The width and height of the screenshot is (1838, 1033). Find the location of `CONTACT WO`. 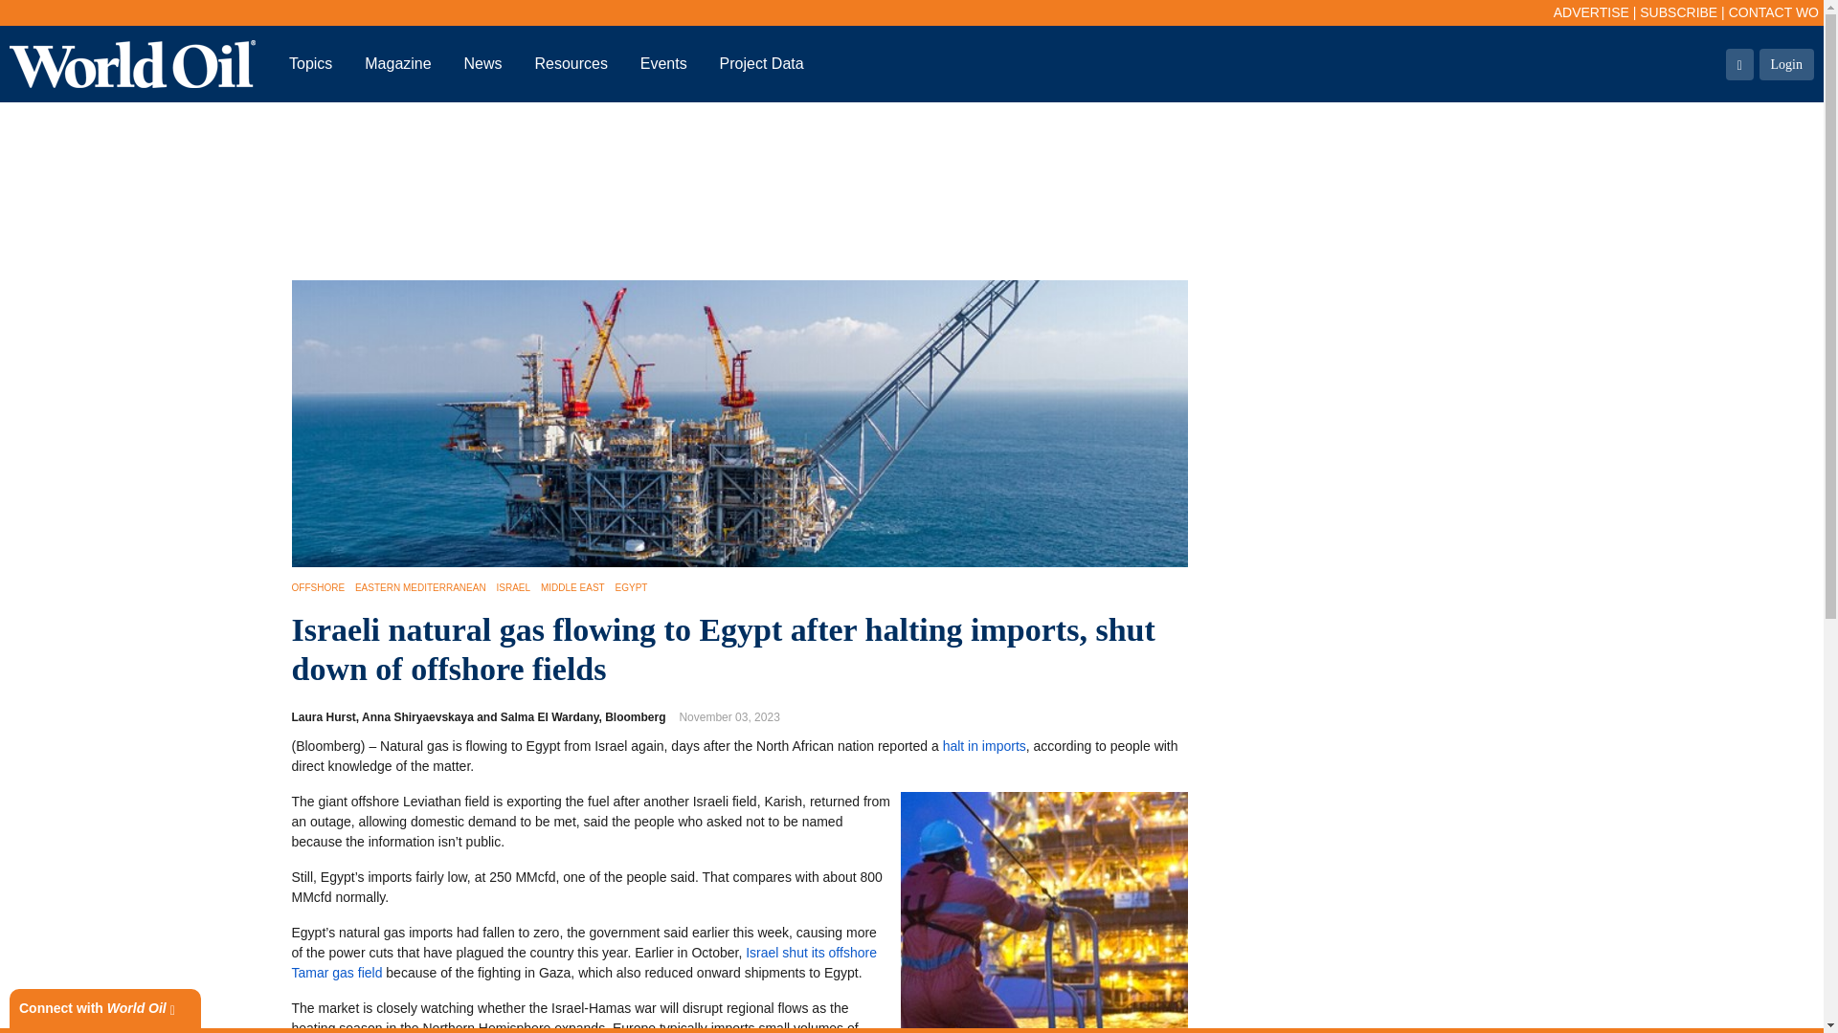

CONTACT WO is located at coordinates (1774, 11).